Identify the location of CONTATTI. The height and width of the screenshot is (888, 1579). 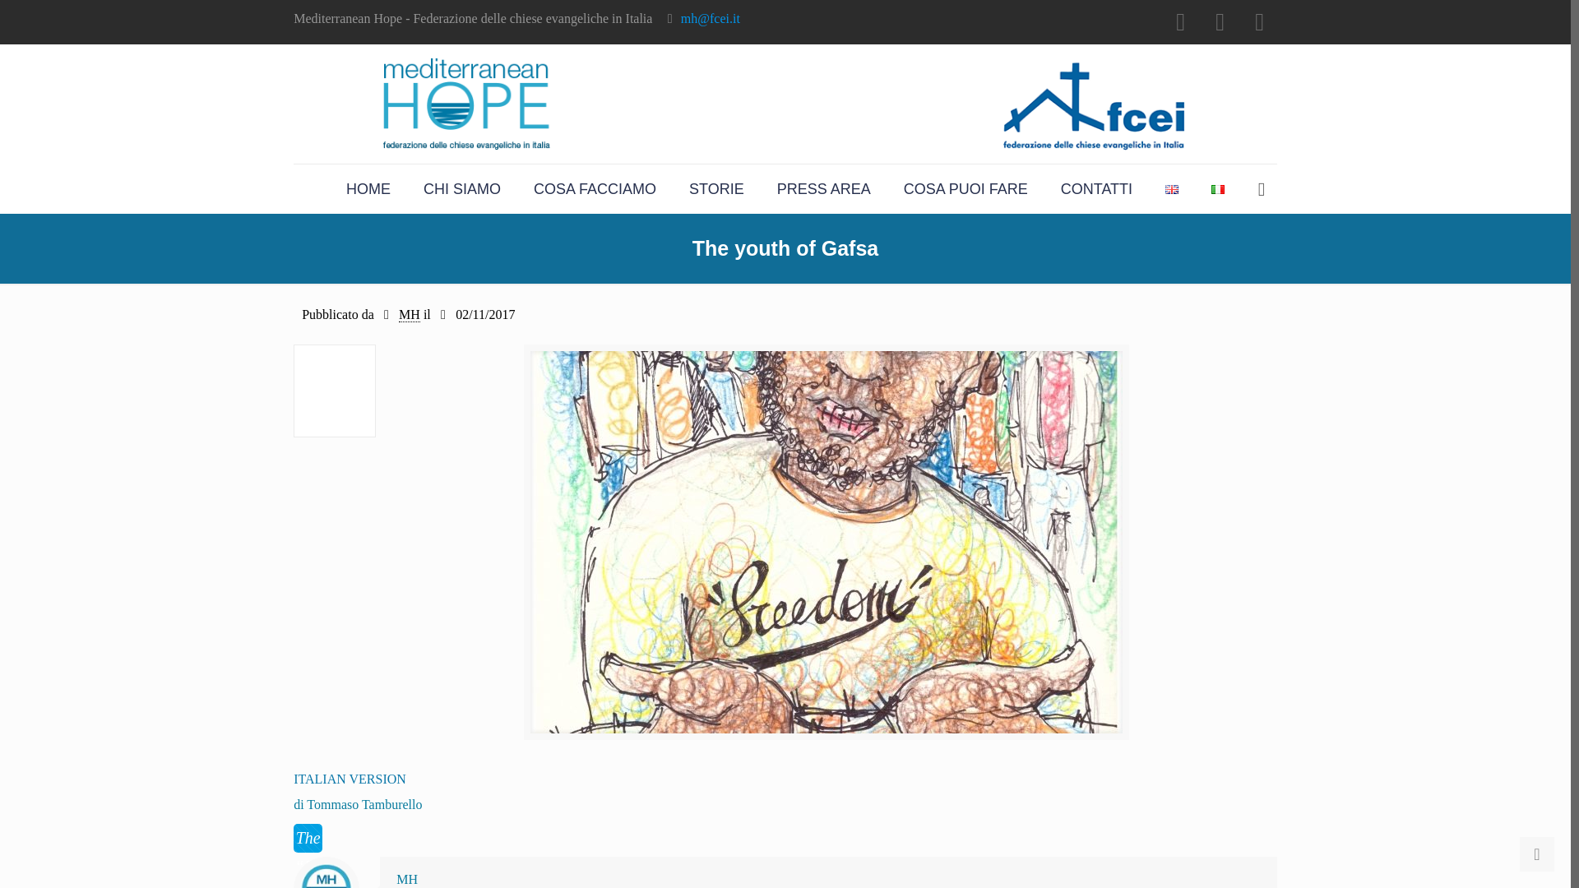
(1096, 189).